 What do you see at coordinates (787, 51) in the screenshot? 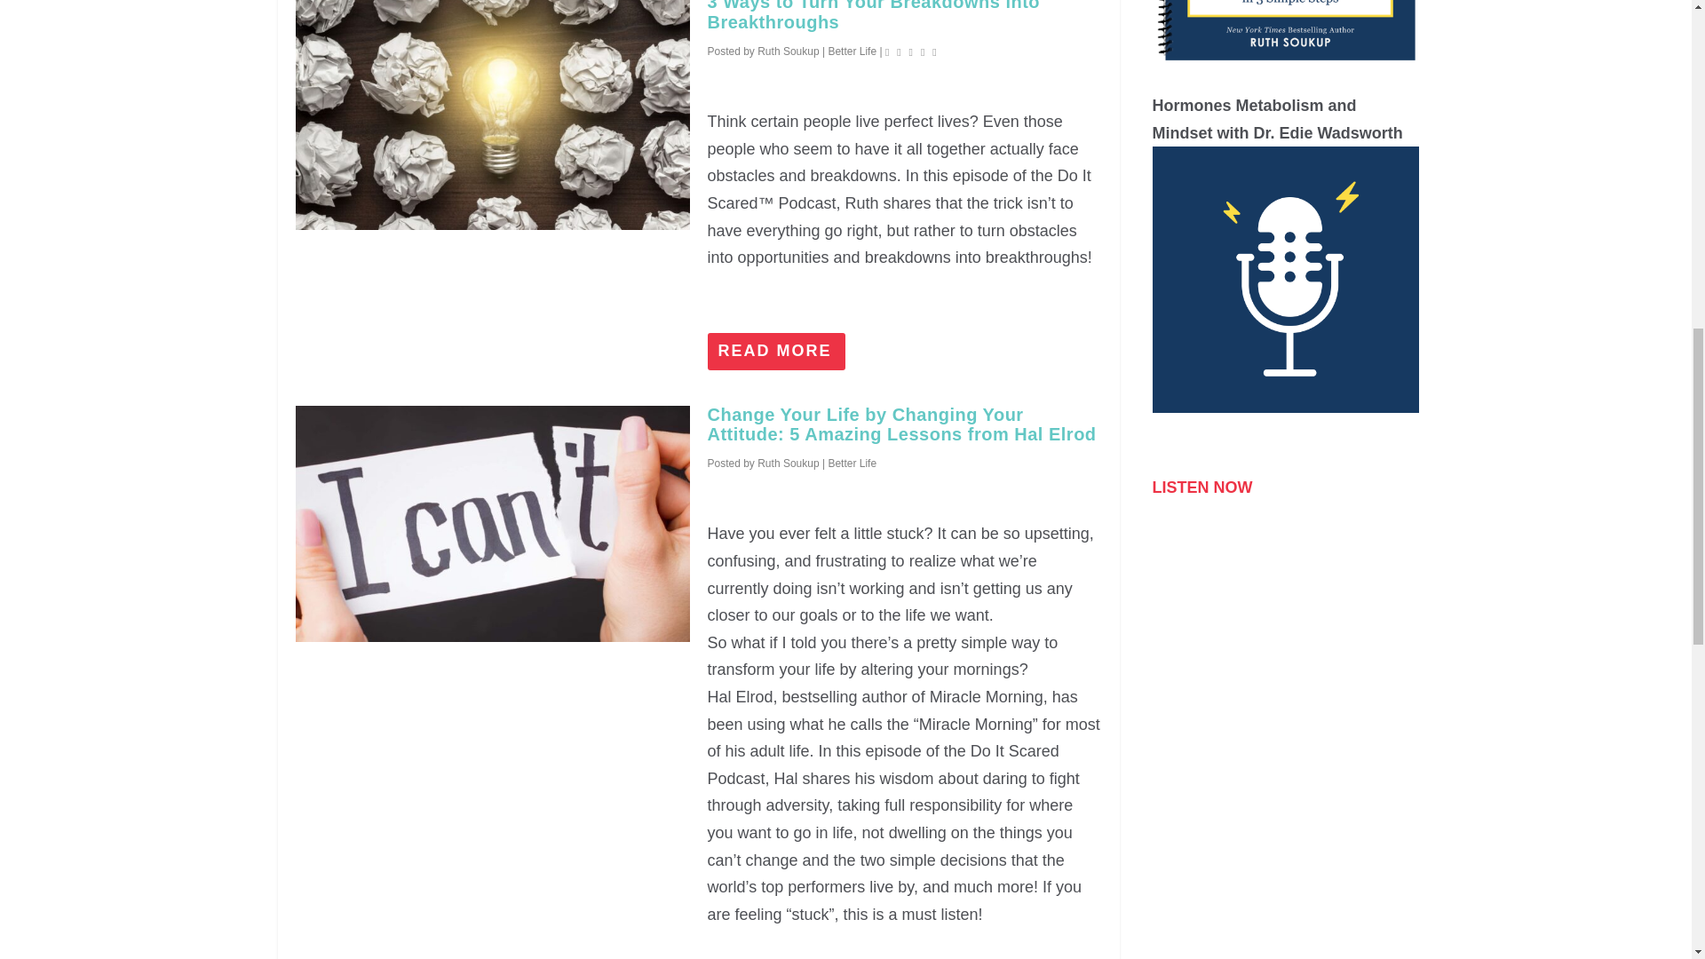
I see `Posts by Ruth Soukup` at bounding box center [787, 51].